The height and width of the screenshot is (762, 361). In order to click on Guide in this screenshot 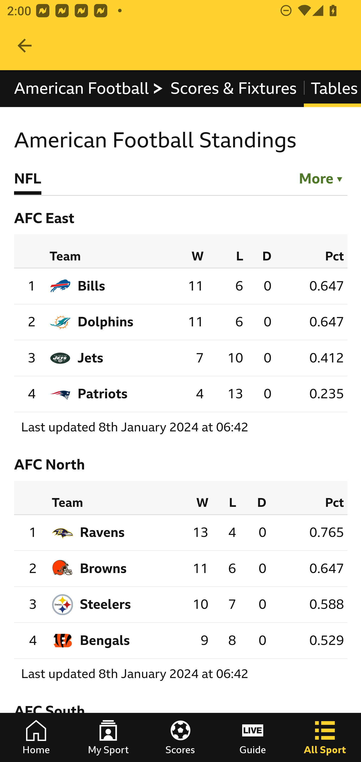, I will do `click(253, 737)`.